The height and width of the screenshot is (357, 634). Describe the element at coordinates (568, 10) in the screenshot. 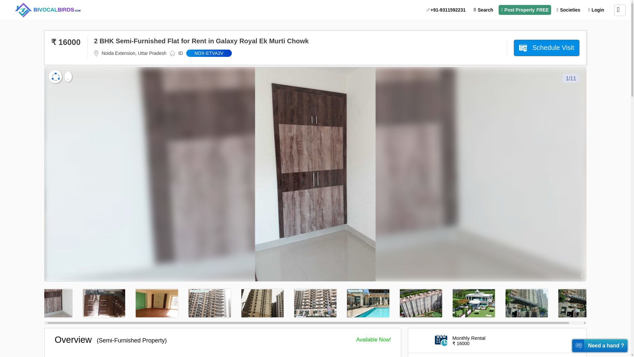

I see `Societies` at that location.